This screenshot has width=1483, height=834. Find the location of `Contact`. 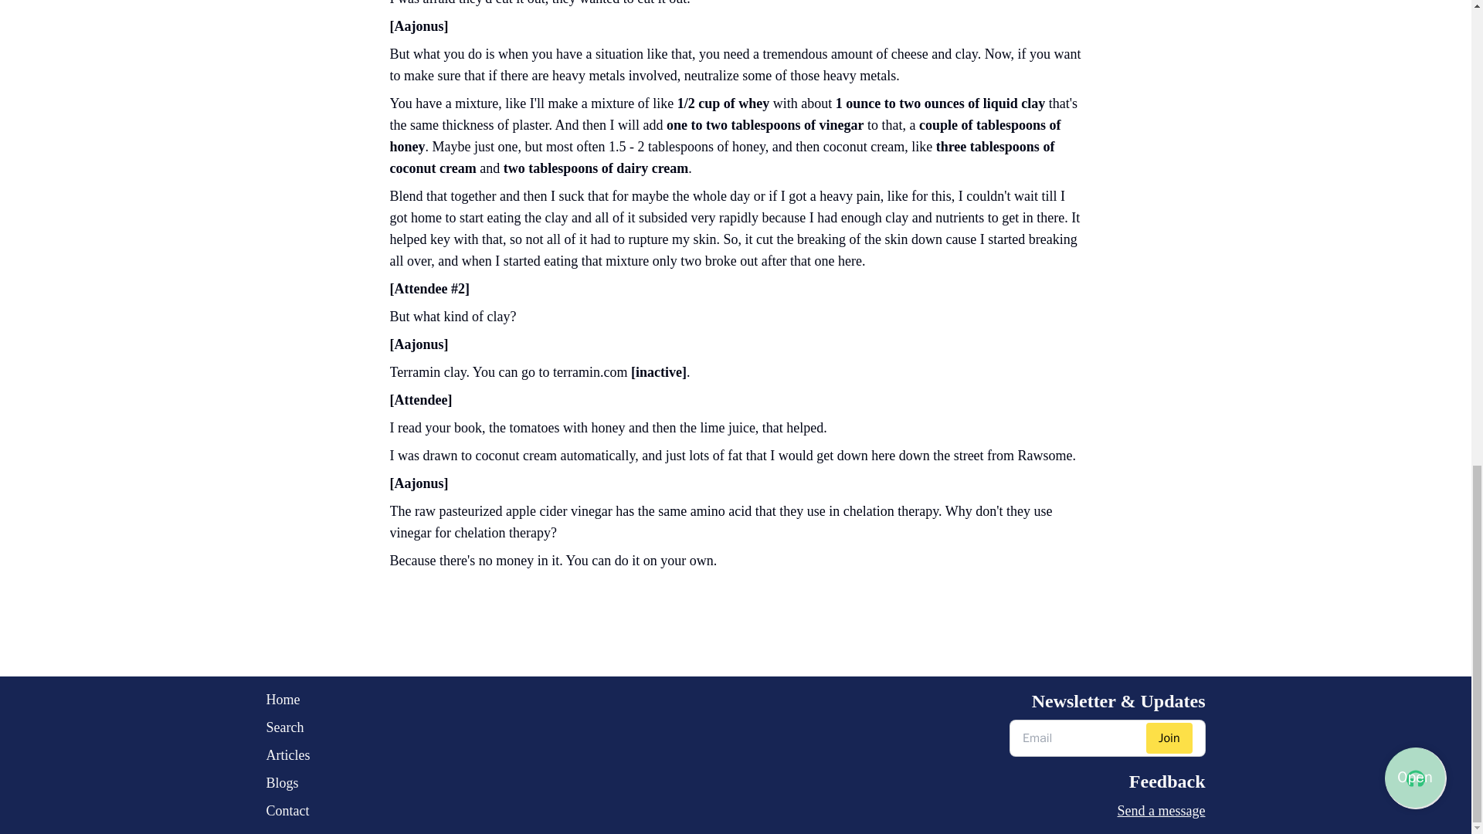

Contact is located at coordinates (287, 810).